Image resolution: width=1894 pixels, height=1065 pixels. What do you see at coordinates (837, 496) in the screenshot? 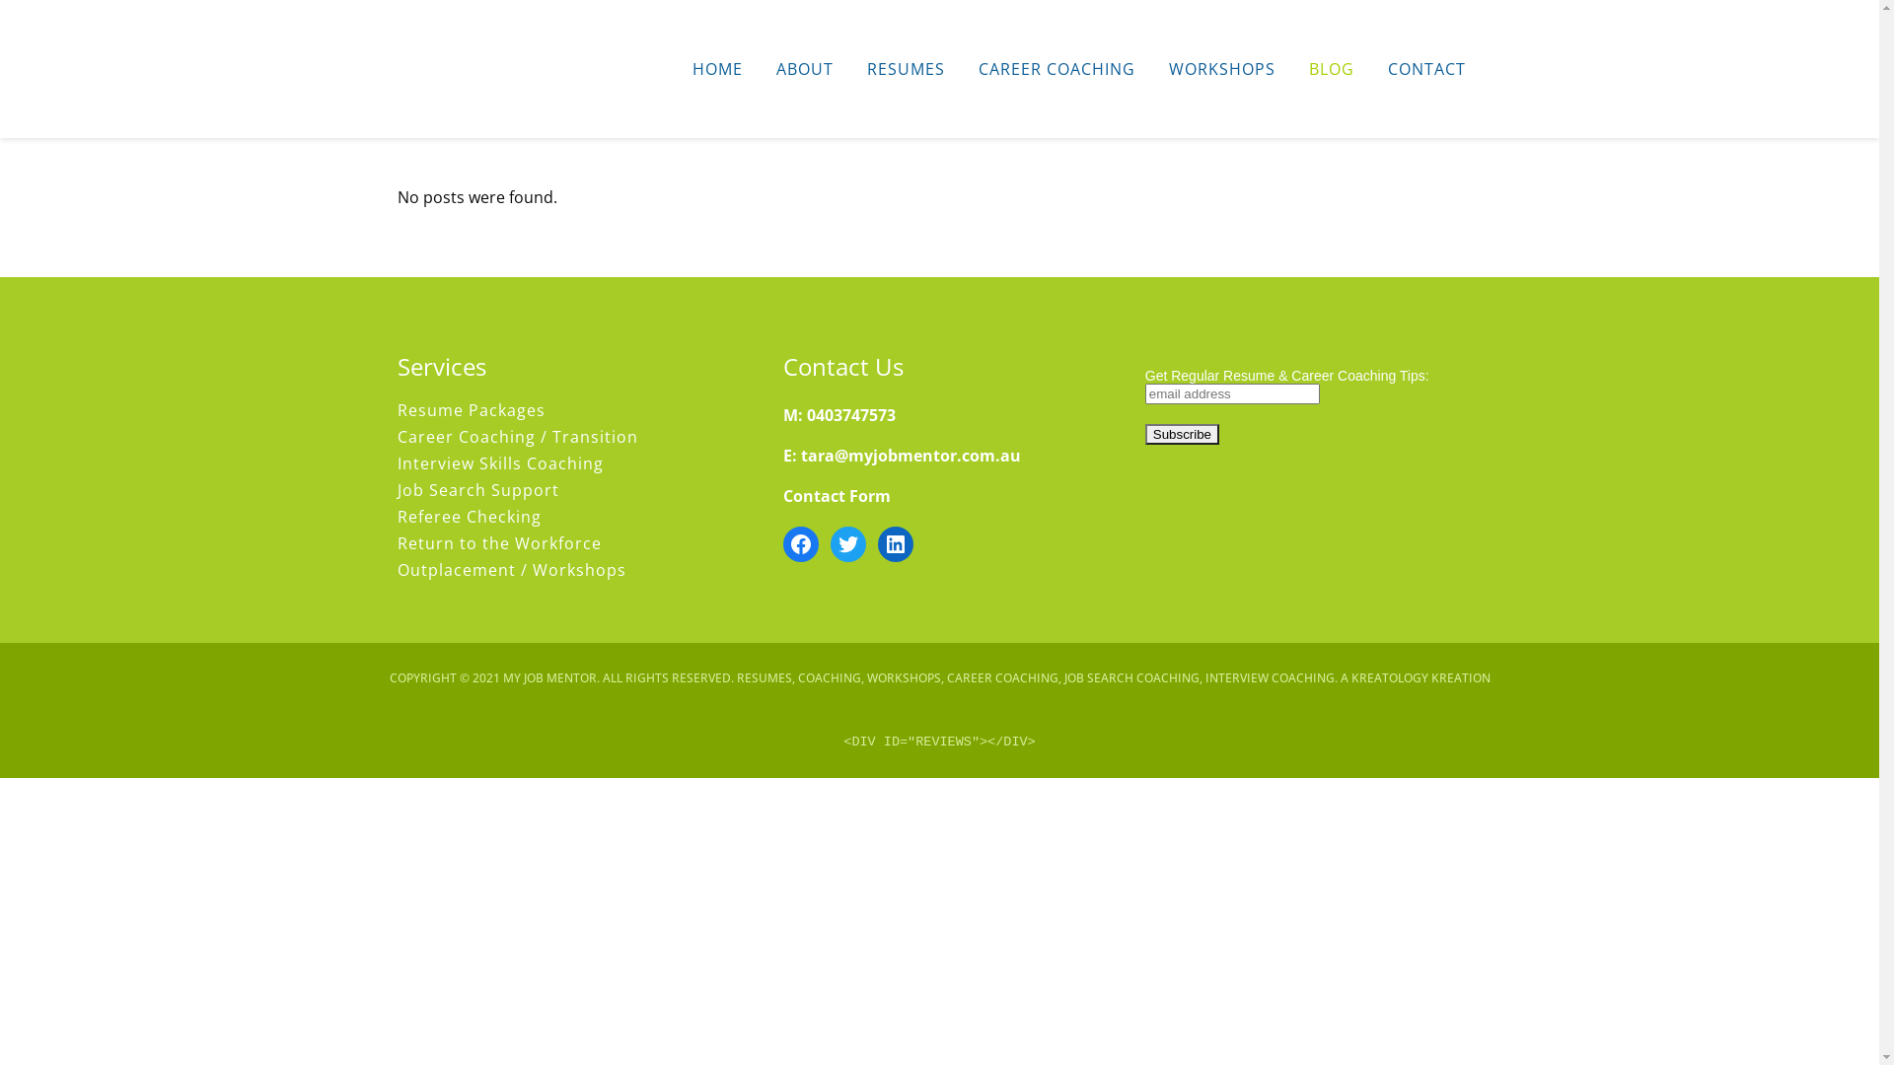
I see `Contact Form` at bounding box center [837, 496].